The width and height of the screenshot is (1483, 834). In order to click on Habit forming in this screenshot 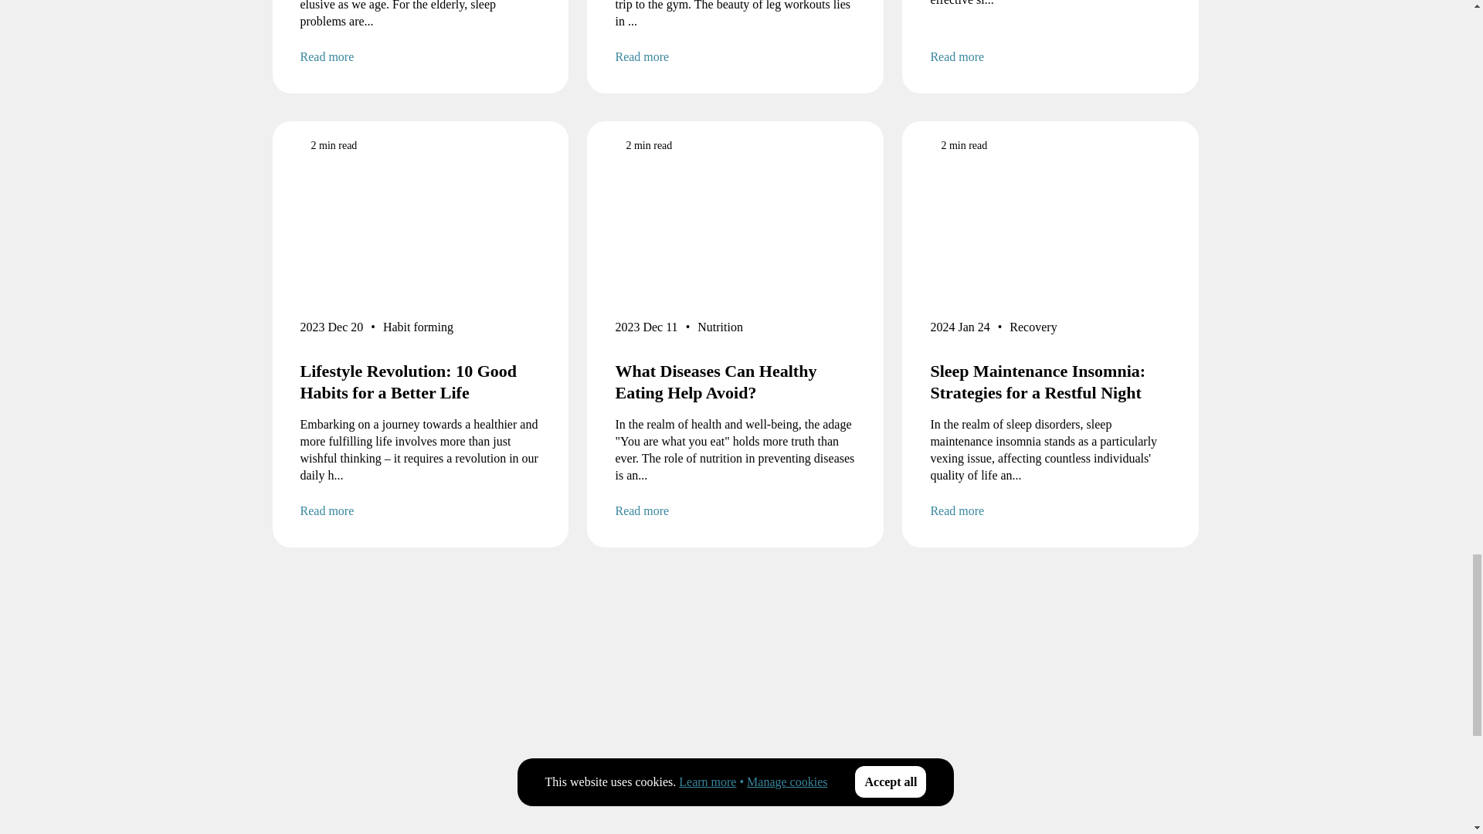, I will do `click(418, 330)`.